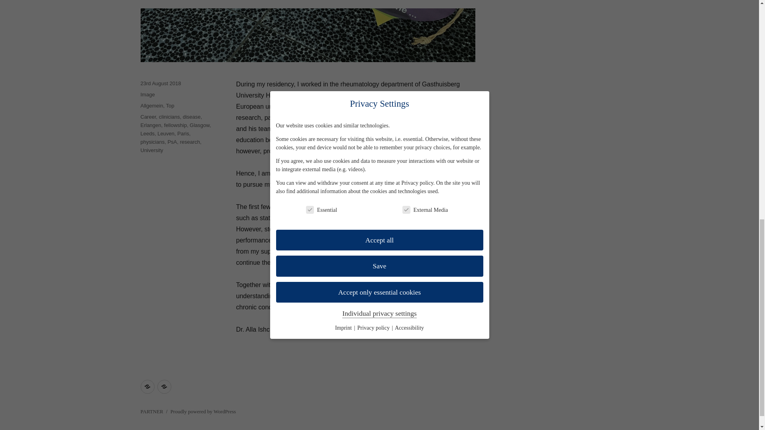 This screenshot has height=430, width=765. What do you see at coordinates (200, 125) in the screenshot?
I see `Glasgow` at bounding box center [200, 125].